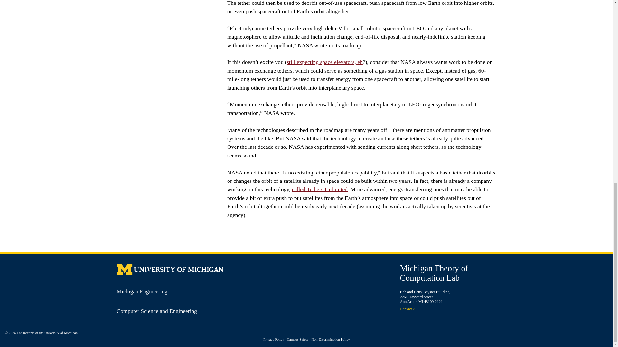  What do you see at coordinates (434, 273) in the screenshot?
I see `Michigan Theory of Computation Lab` at bounding box center [434, 273].